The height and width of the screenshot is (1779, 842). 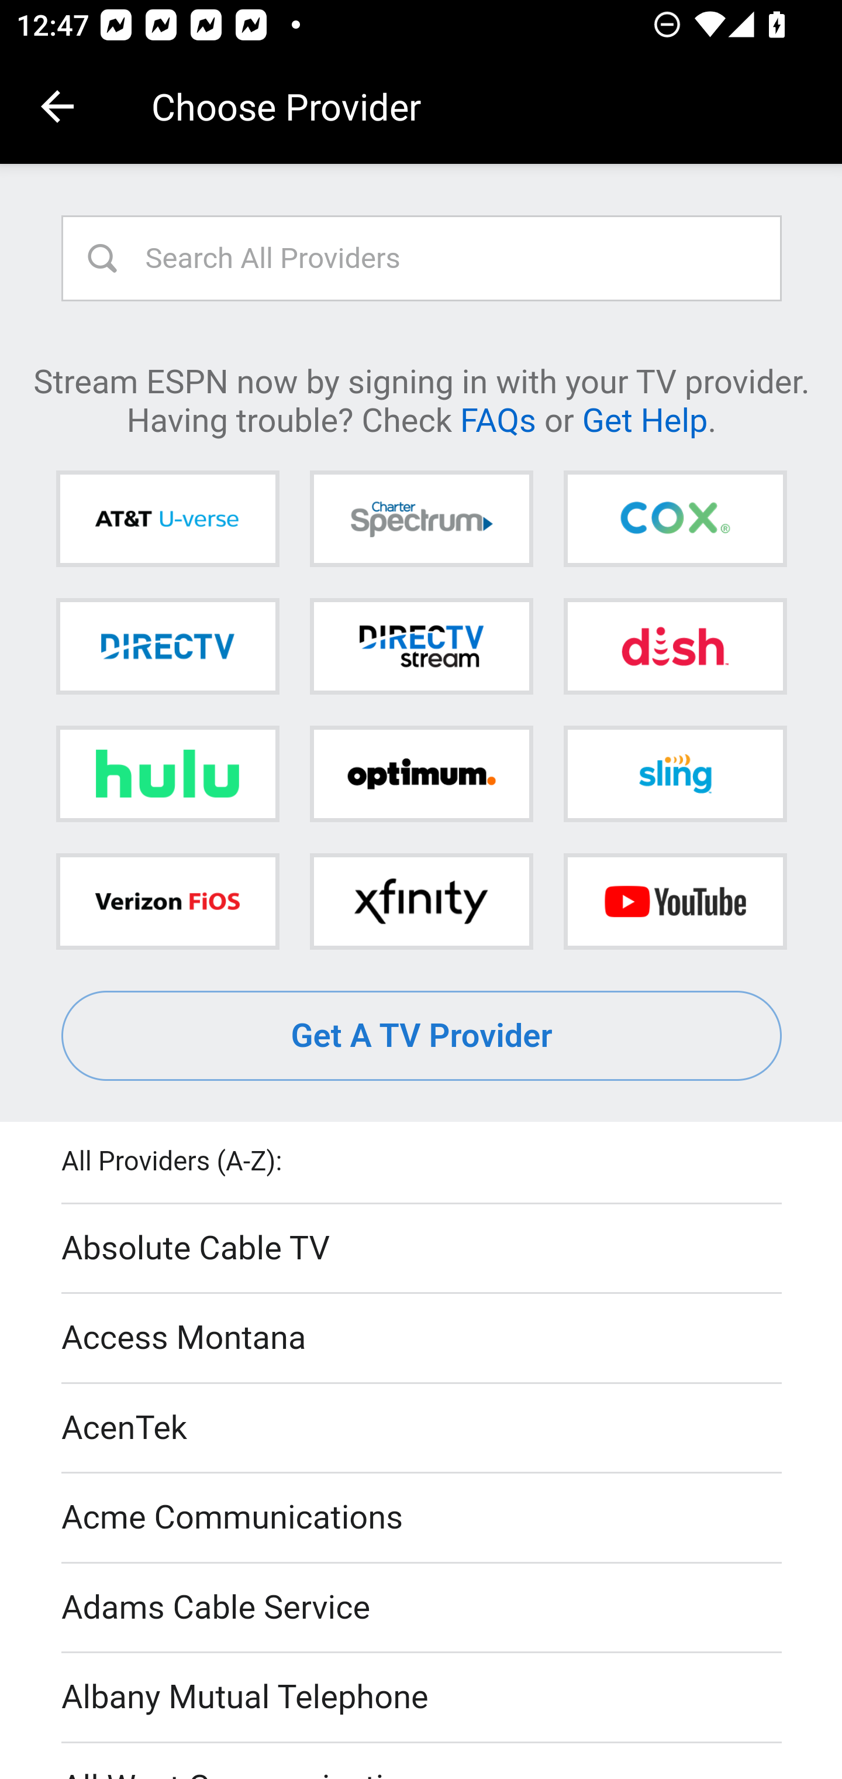 What do you see at coordinates (167, 645) in the screenshot?
I see `DIRECTV` at bounding box center [167, 645].